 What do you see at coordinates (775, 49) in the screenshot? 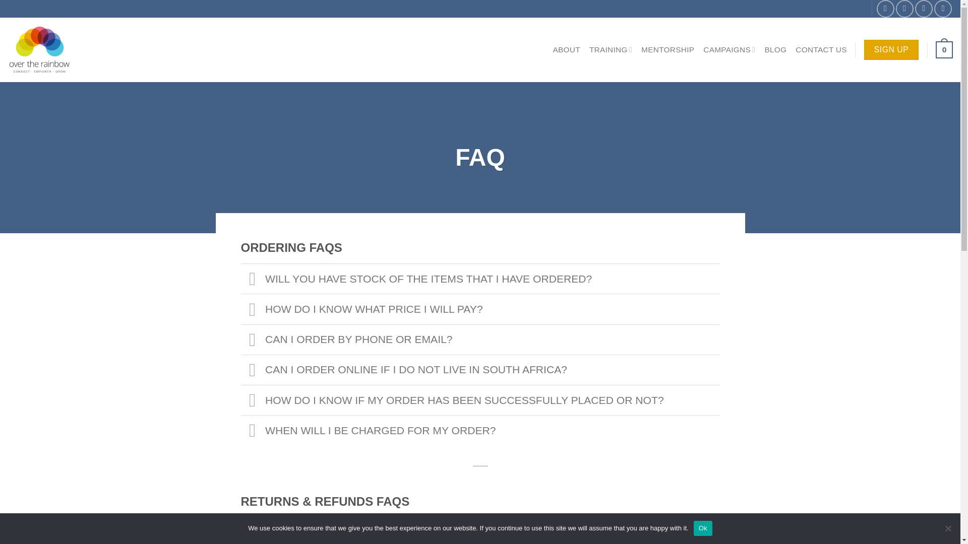
I see `BLOG` at bounding box center [775, 49].